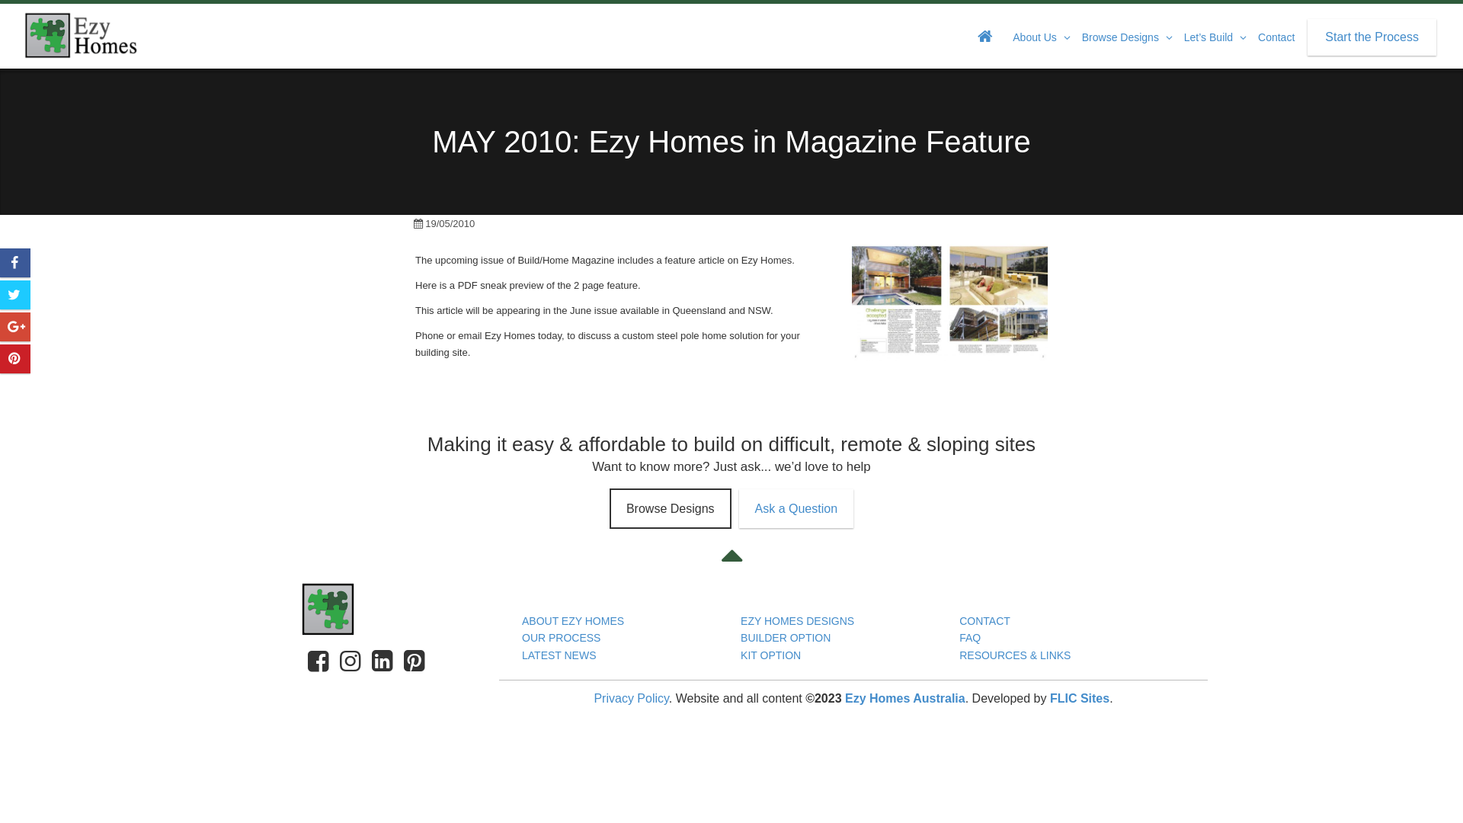  I want to click on Privacy Policy, so click(631, 698).